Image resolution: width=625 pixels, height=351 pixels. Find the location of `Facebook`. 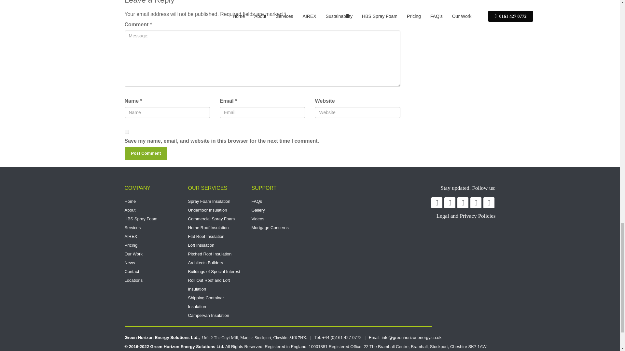

Facebook is located at coordinates (146, 153).